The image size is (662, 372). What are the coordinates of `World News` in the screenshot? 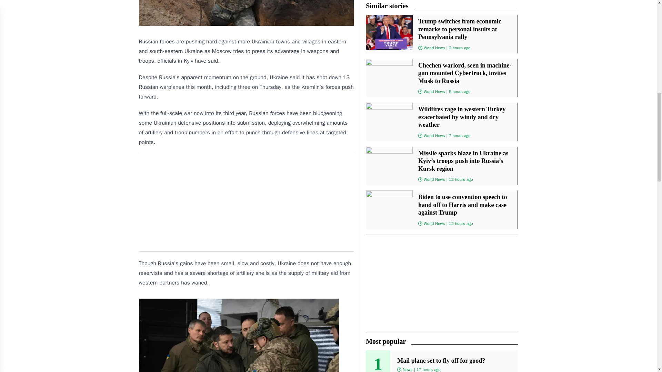 It's located at (434, 92).